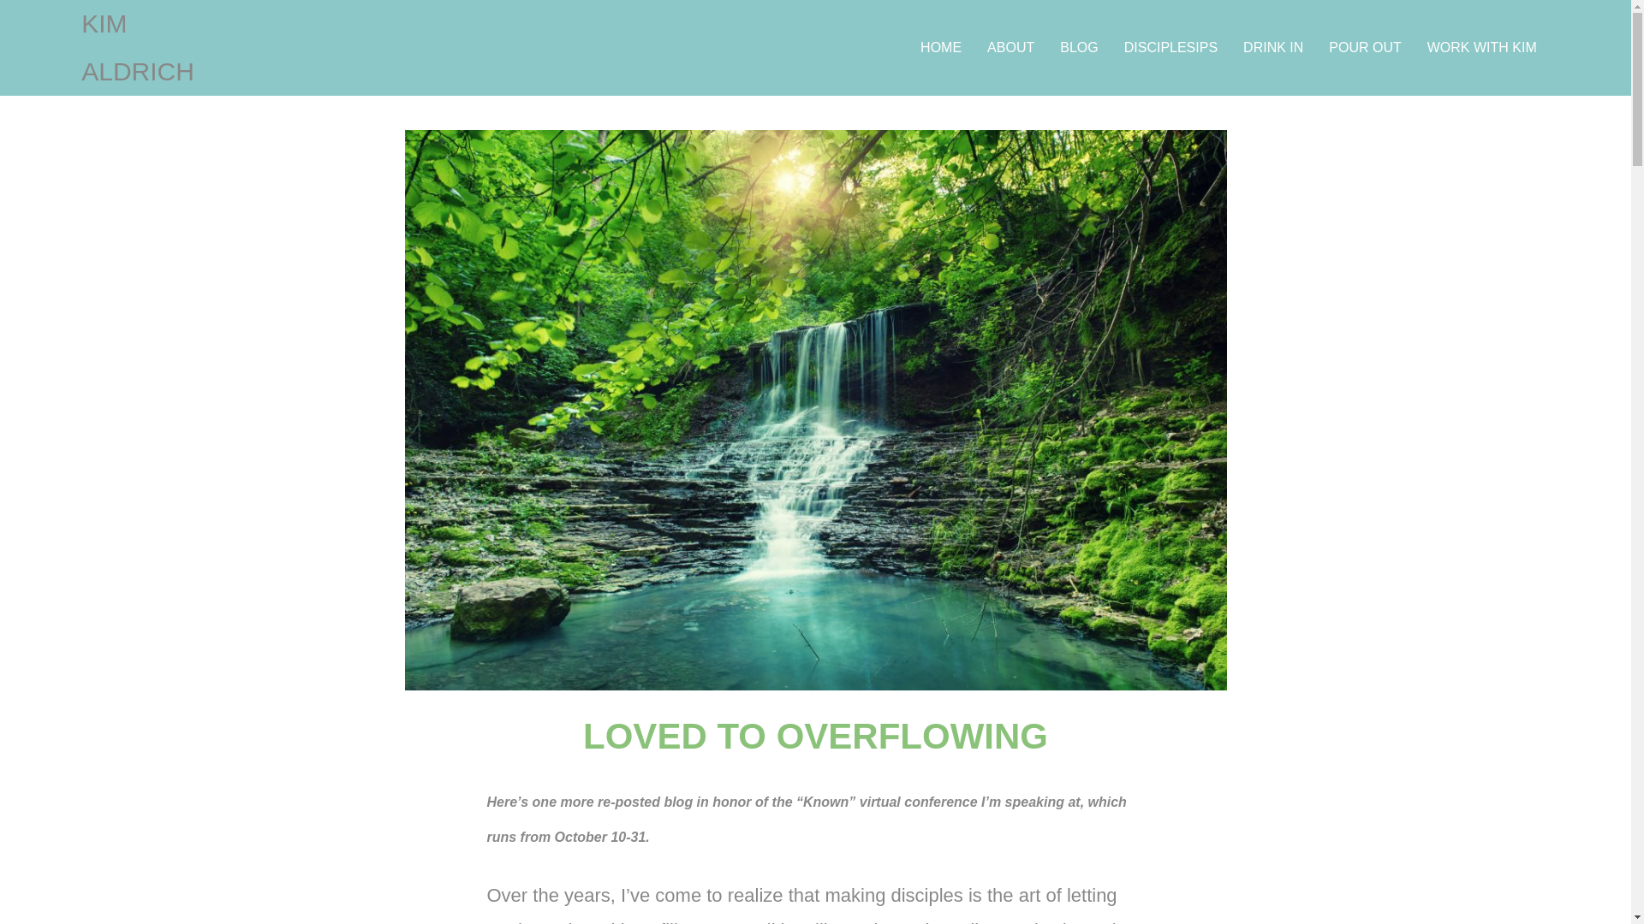 Image resolution: width=1644 pixels, height=924 pixels. Describe the element at coordinates (1481, 48) in the screenshot. I see `WORK WITH KIM` at that location.